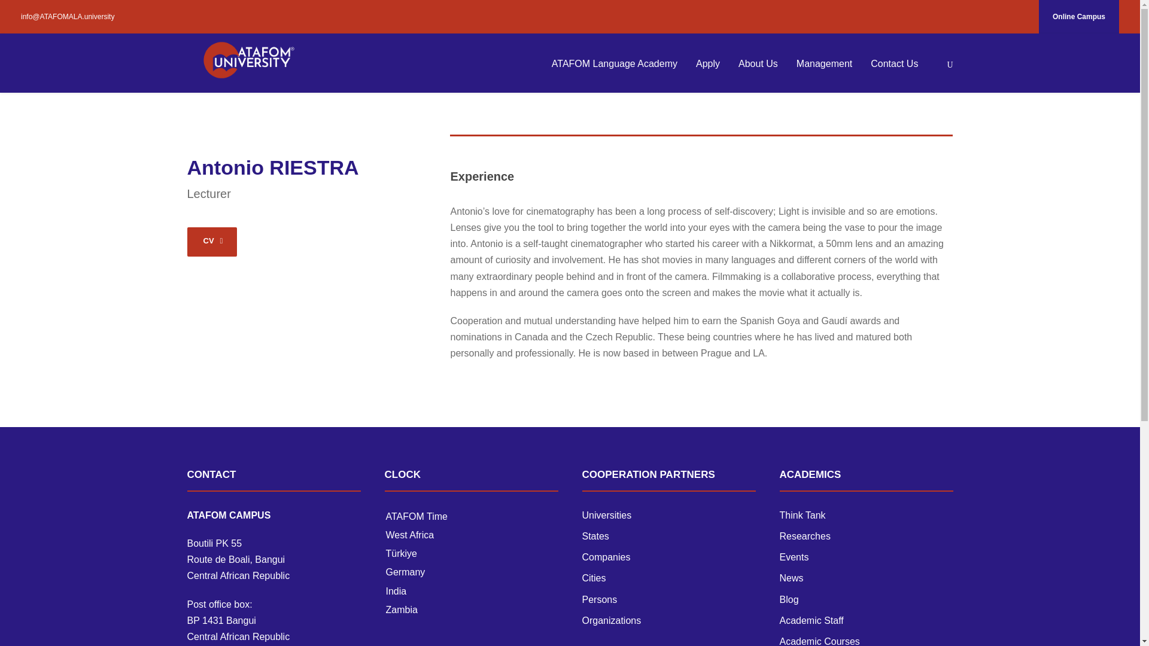 This screenshot has height=646, width=1149. What do you see at coordinates (599, 599) in the screenshot?
I see `Persons` at bounding box center [599, 599].